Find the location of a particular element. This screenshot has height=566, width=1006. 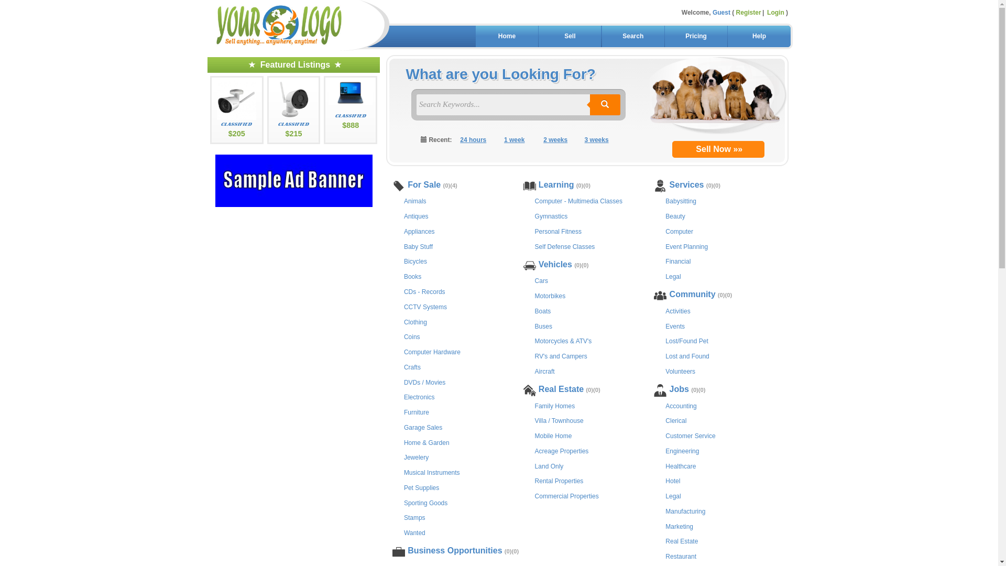

Real Estate is located at coordinates (682, 541).